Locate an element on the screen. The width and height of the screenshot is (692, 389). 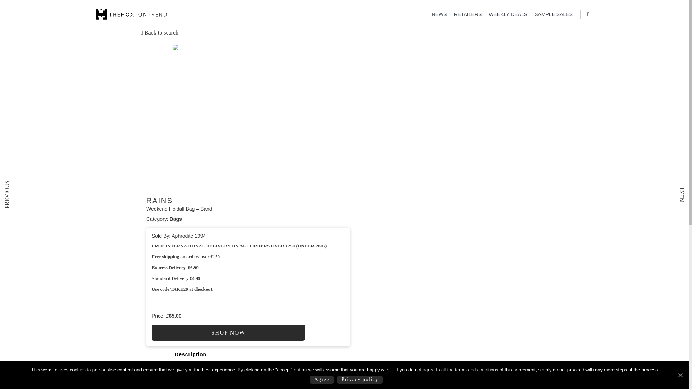
RETAILERS is located at coordinates (464, 14).